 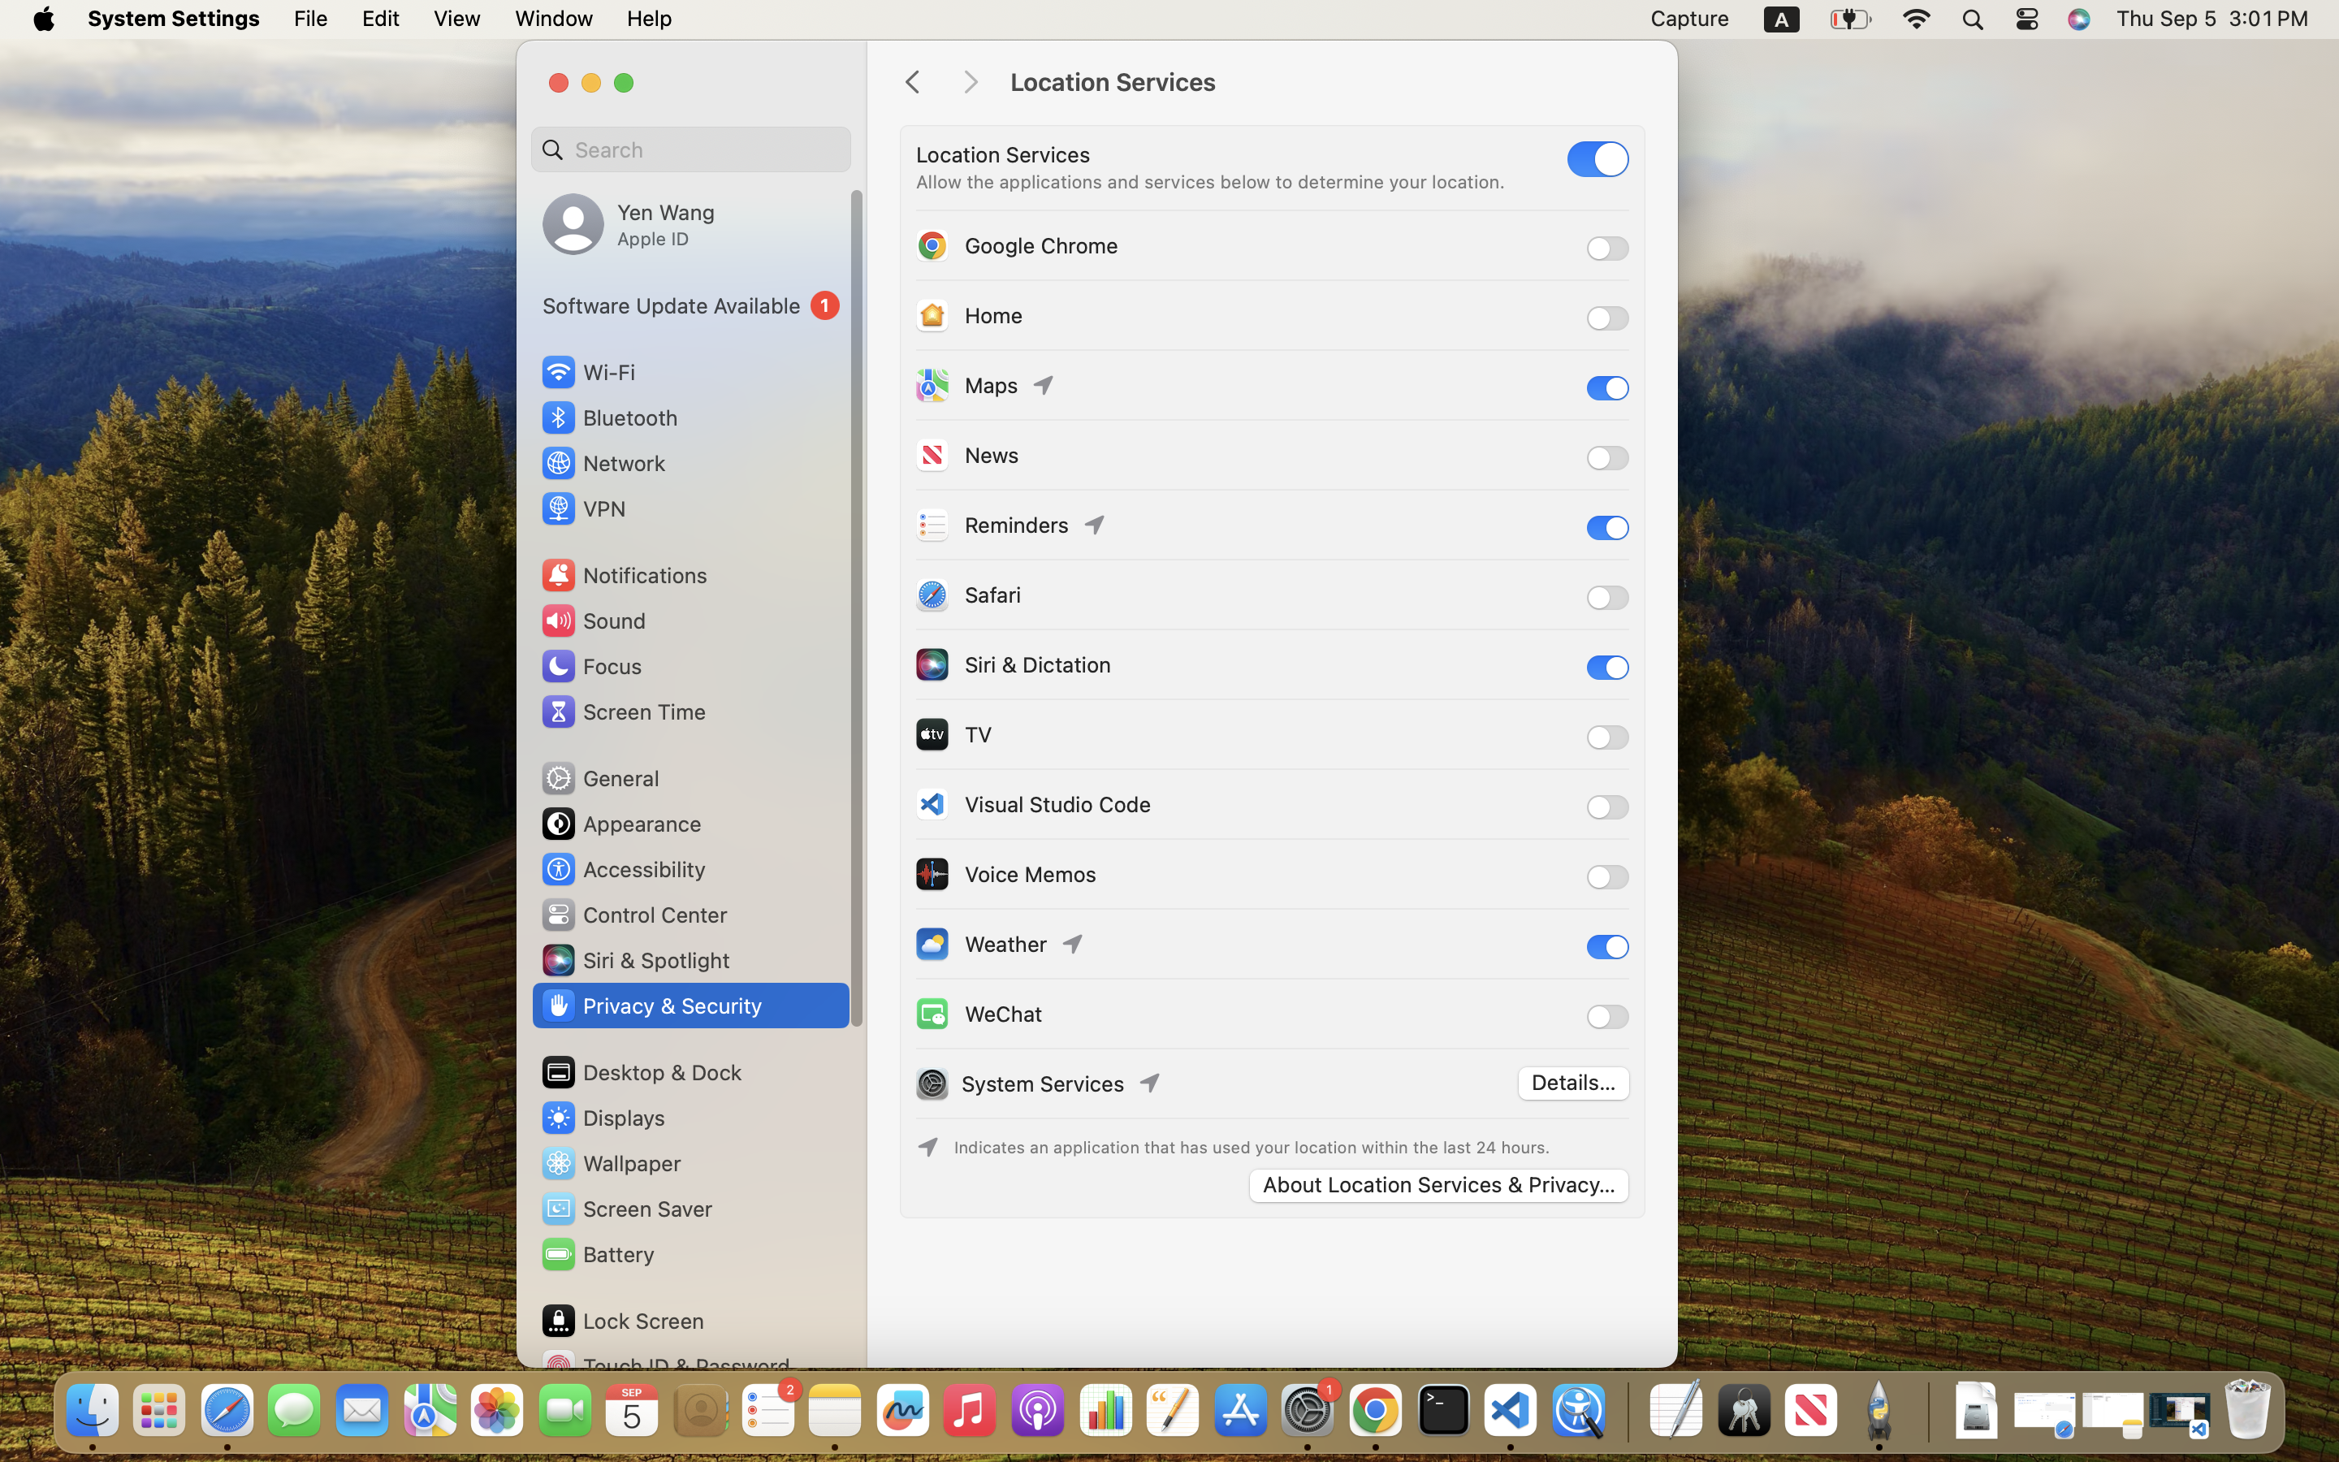 What do you see at coordinates (1626, 1412) in the screenshot?
I see `0.4285714328289032` at bounding box center [1626, 1412].